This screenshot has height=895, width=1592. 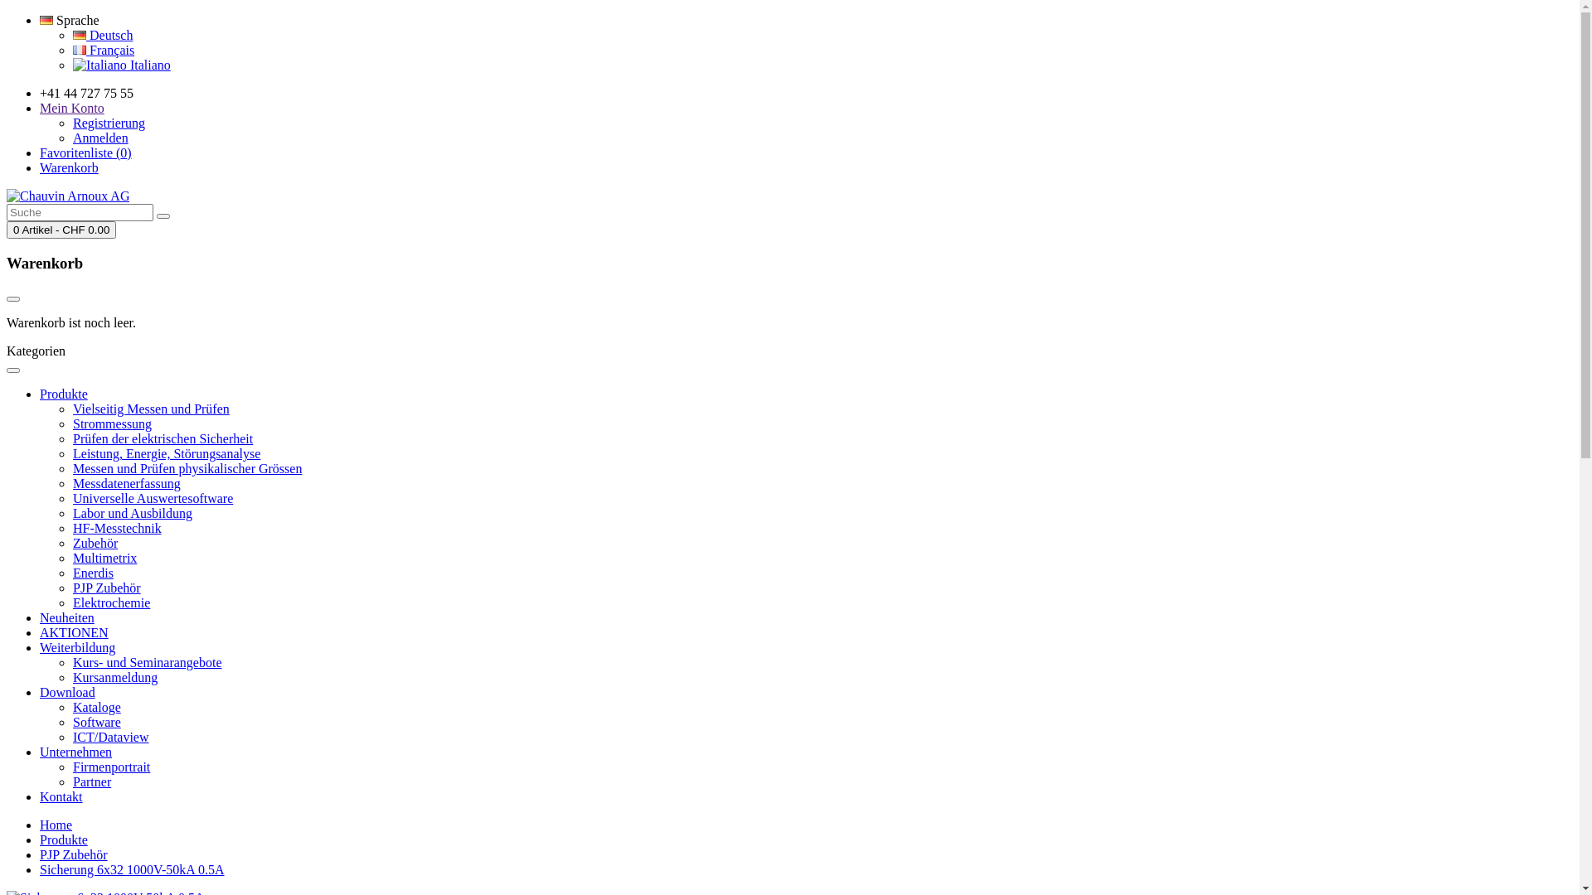 What do you see at coordinates (111, 738) in the screenshot?
I see `ICT/Dataview` at bounding box center [111, 738].